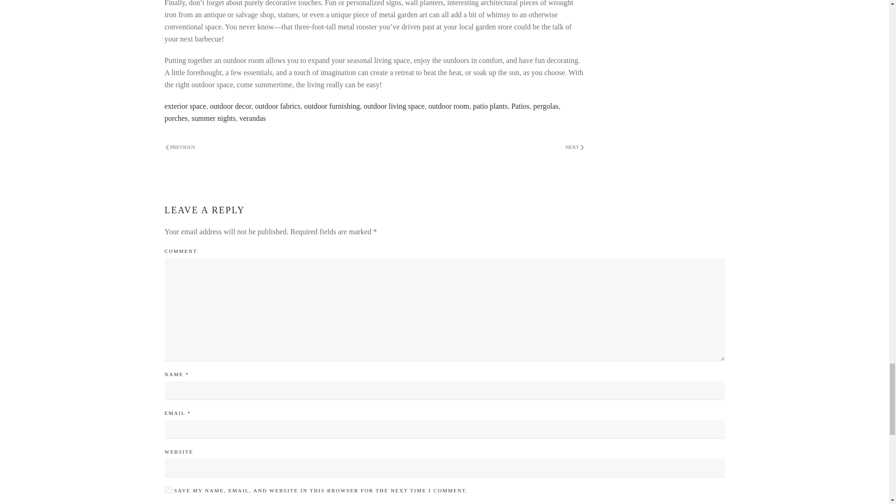 The image size is (896, 504). Describe the element at coordinates (168, 490) in the screenshot. I see `yes` at that location.